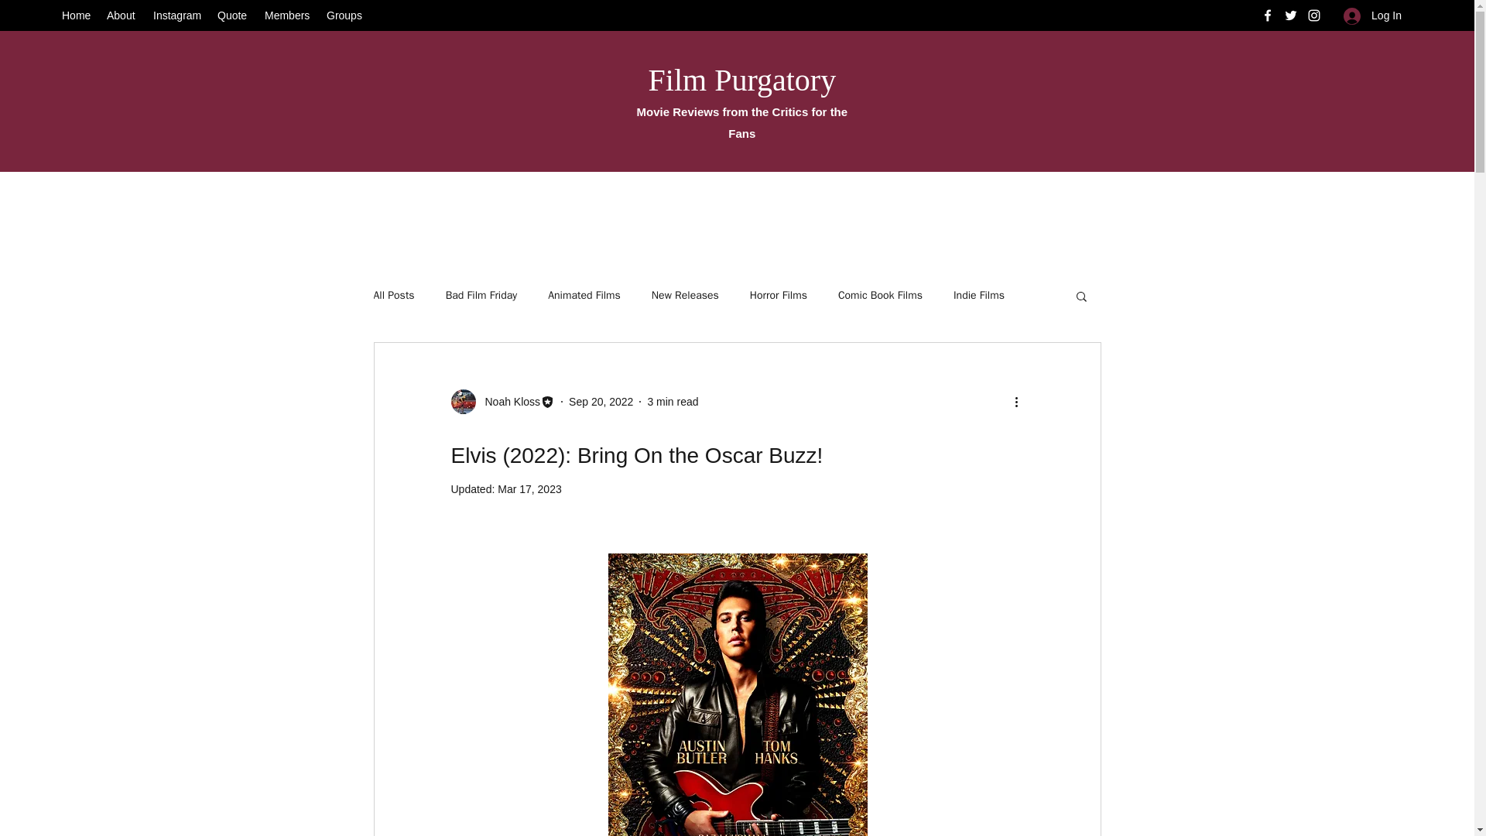 This screenshot has height=836, width=1486. I want to click on Instagram, so click(177, 15).